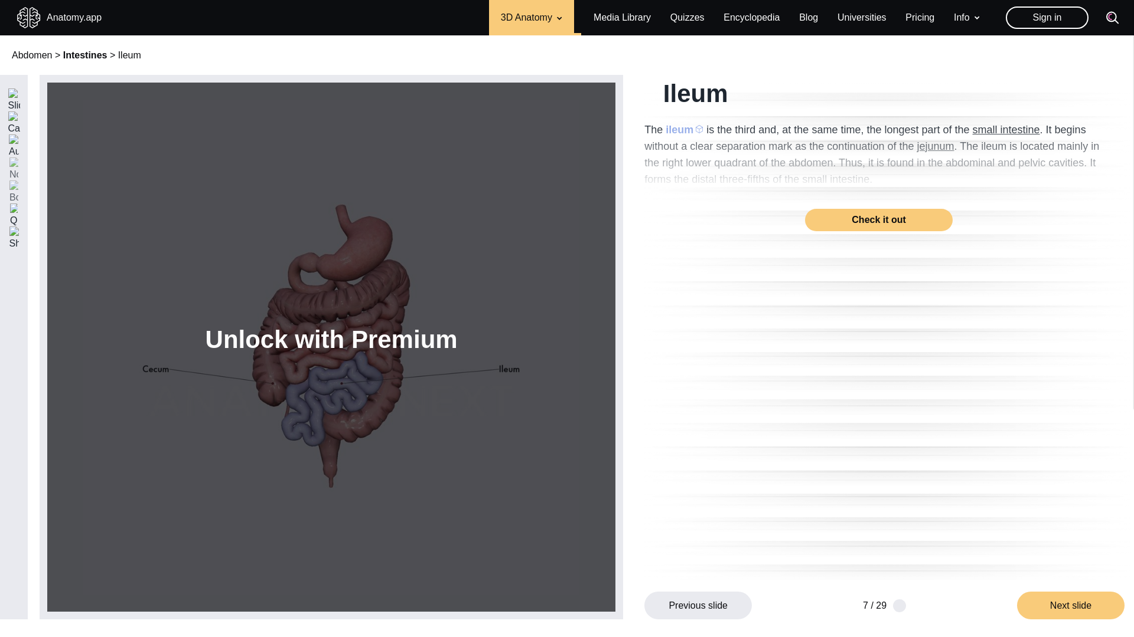 The image size is (1134, 637). I want to click on Slides, so click(14, 100).